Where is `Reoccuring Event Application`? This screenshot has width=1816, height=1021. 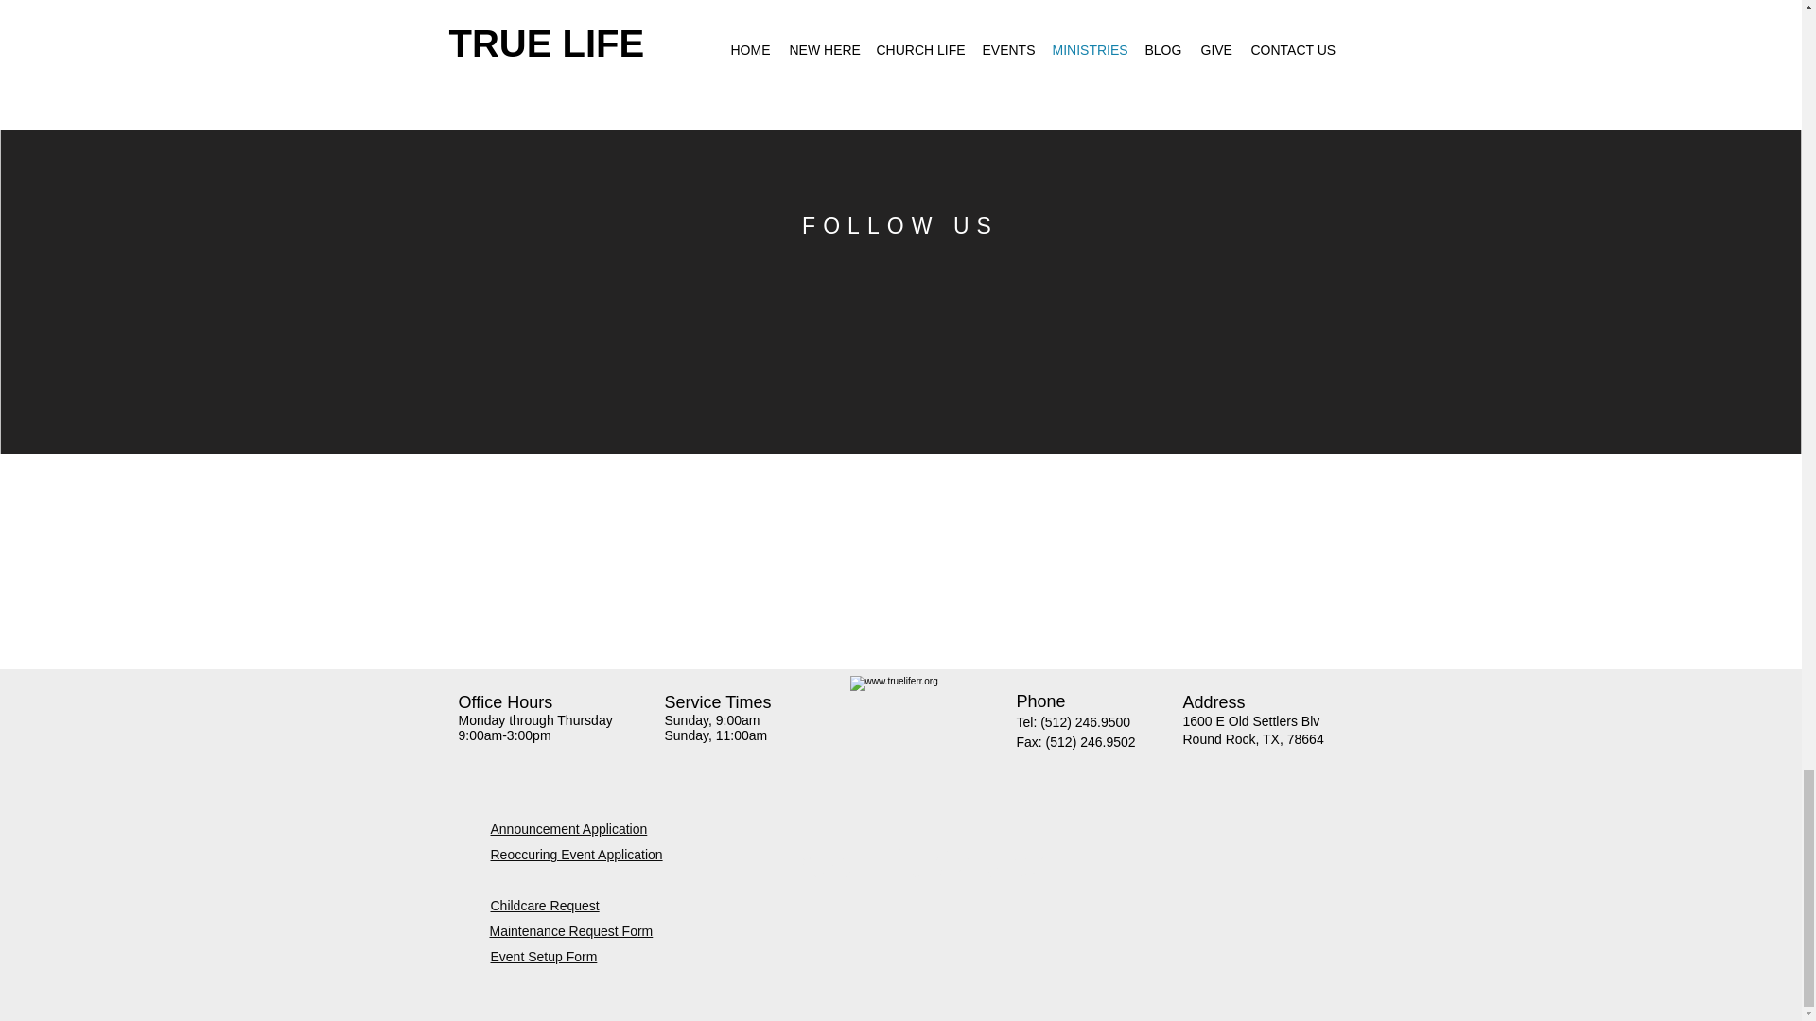
Reoccuring Event Application is located at coordinates (576, 855).